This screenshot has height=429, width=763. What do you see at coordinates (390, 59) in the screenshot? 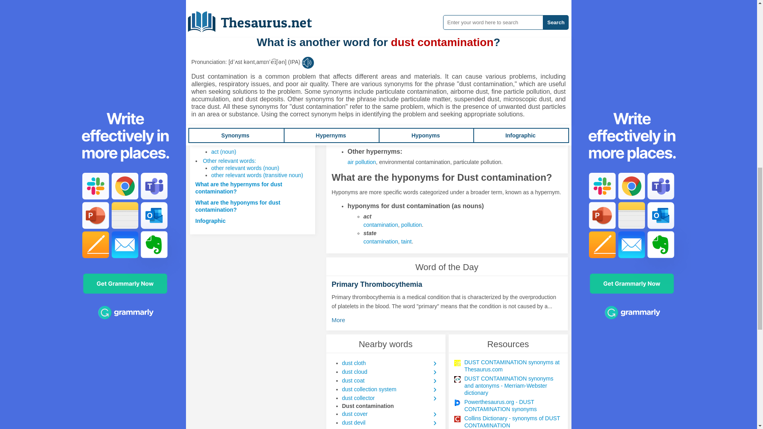
I see `Synonyms for Dust contamination` at bounding box center [390, 59].